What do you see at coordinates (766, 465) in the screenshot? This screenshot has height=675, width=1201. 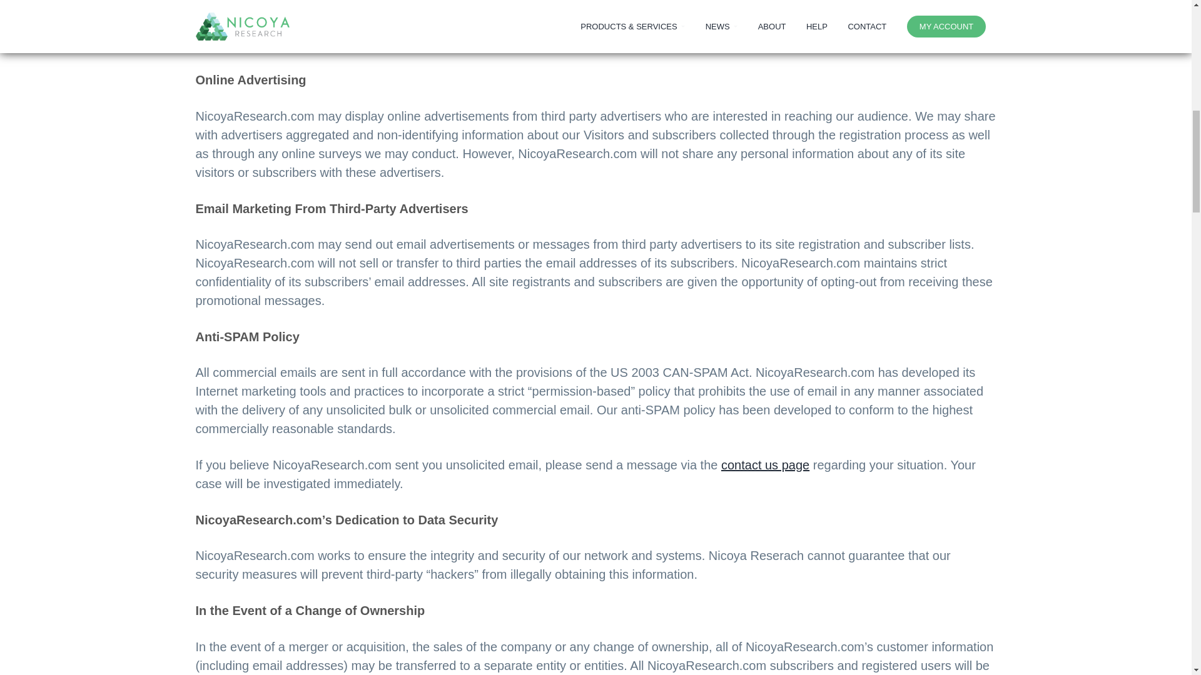 I see `contact us page` at bounding box center [766, 465].